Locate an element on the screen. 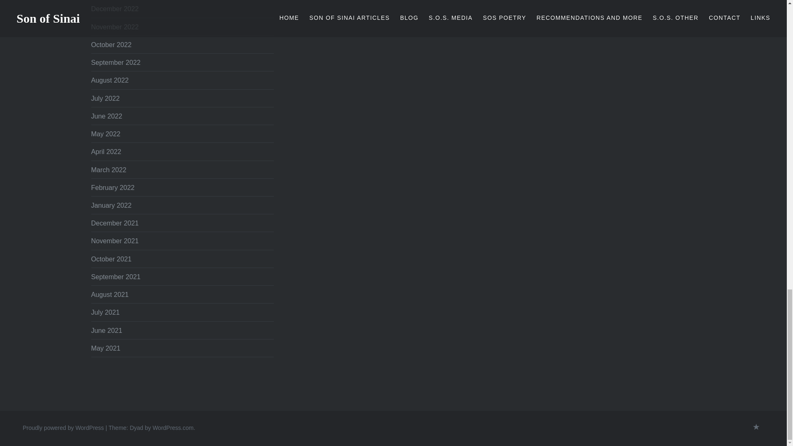 The image size is (793, 446). March 2022 is located at coordinates (108, 169).